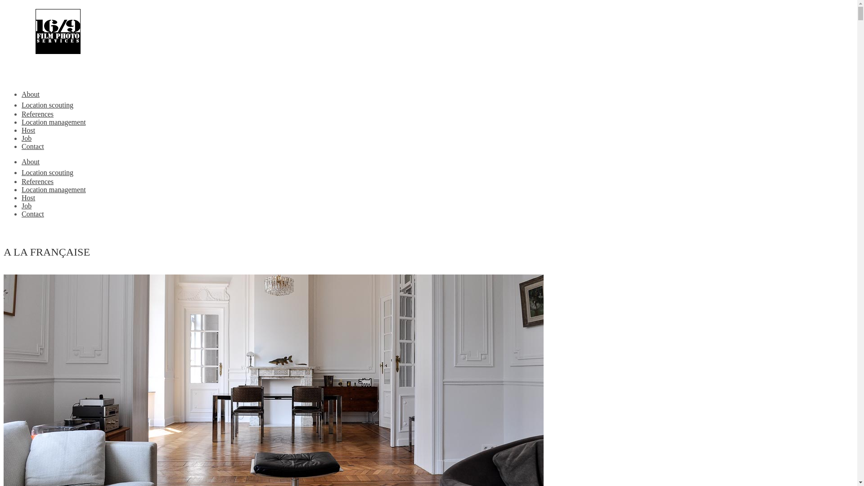 Image resolution: width=864 pixels, height=486 pixels. Describe the element at coordinates (38, 114) in the screenshot. I see `References` at that location.